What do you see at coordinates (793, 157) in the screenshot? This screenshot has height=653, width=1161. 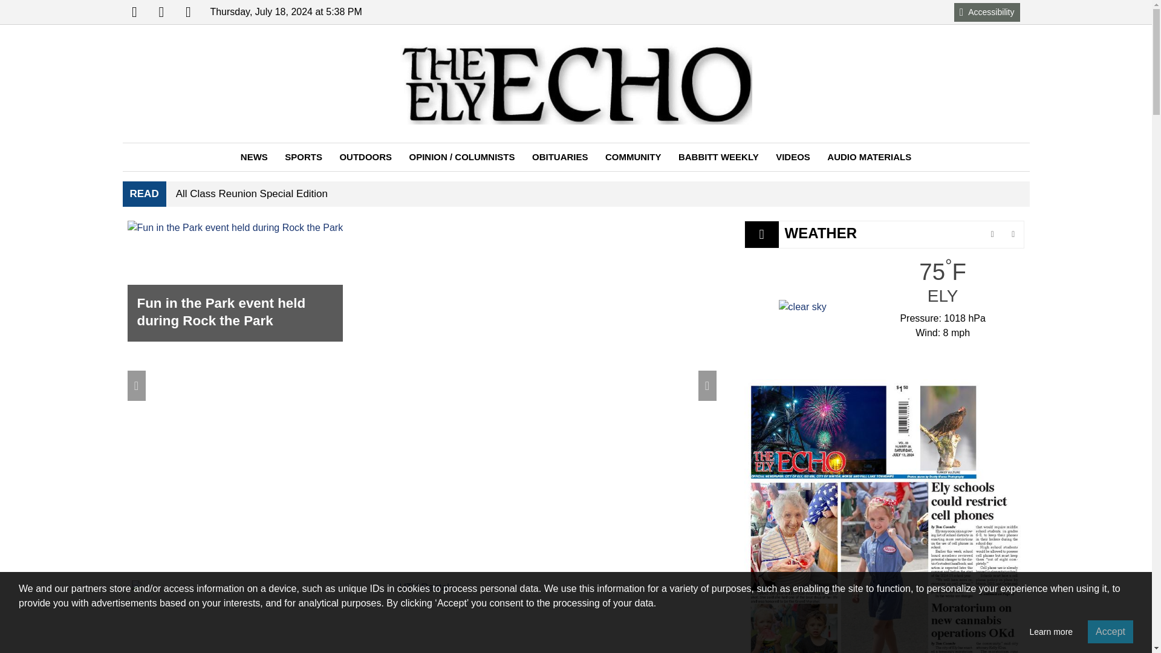 I see `VIDEOS` at bounding box center [793, 157].